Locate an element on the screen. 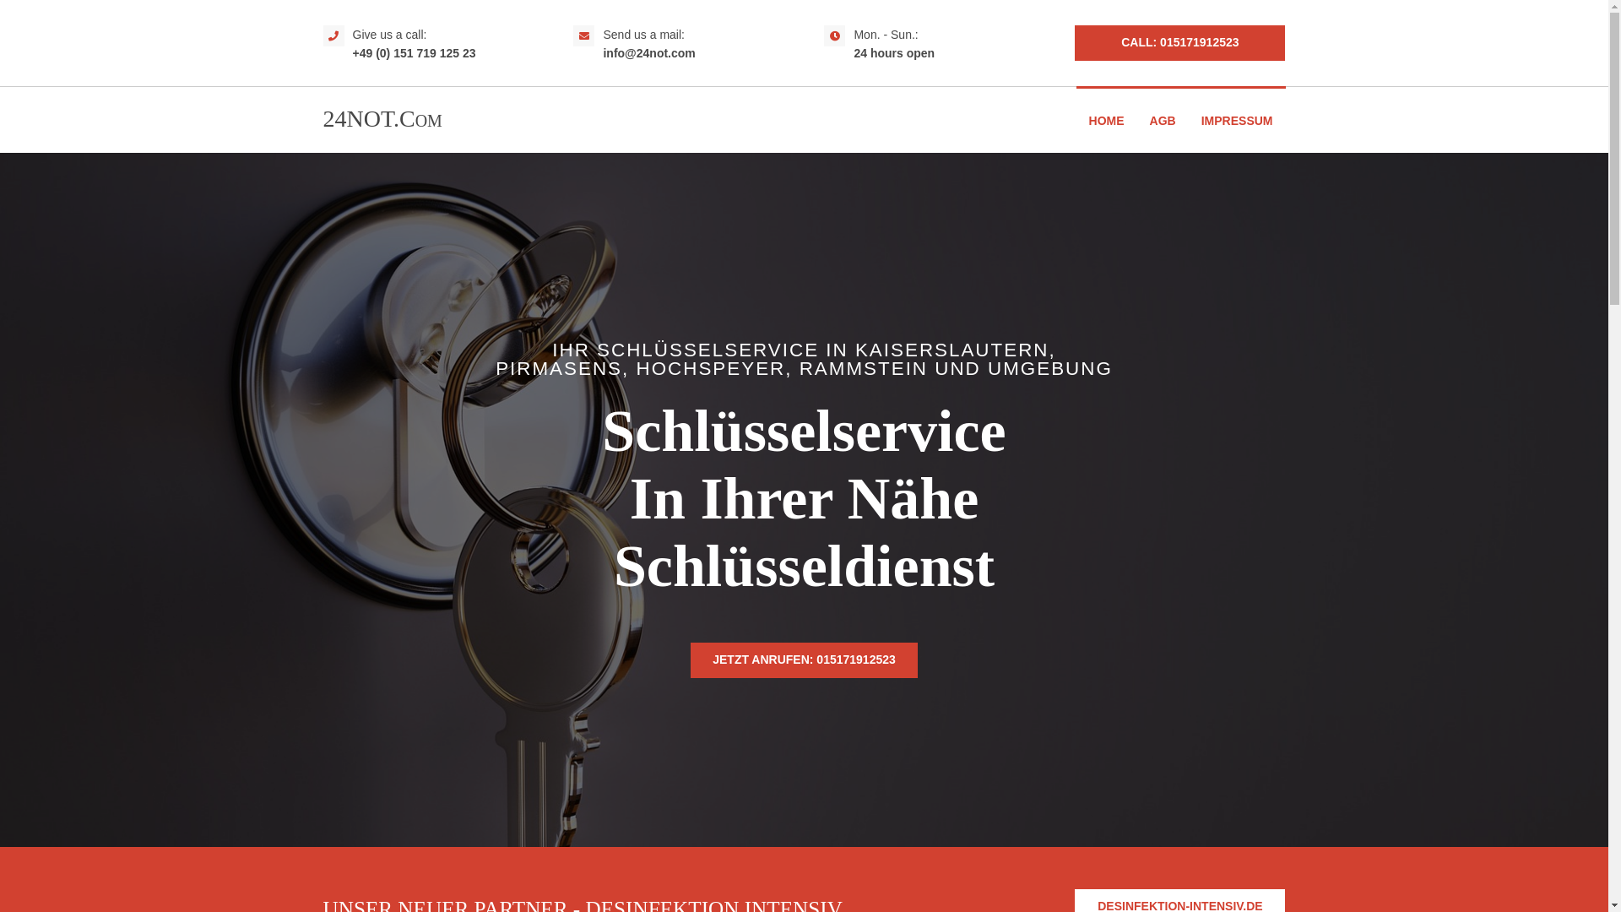 Image resolution: width=1621 pixels, height=912 pixels. IMPRESSUM is located at coordinates (1238, 120).